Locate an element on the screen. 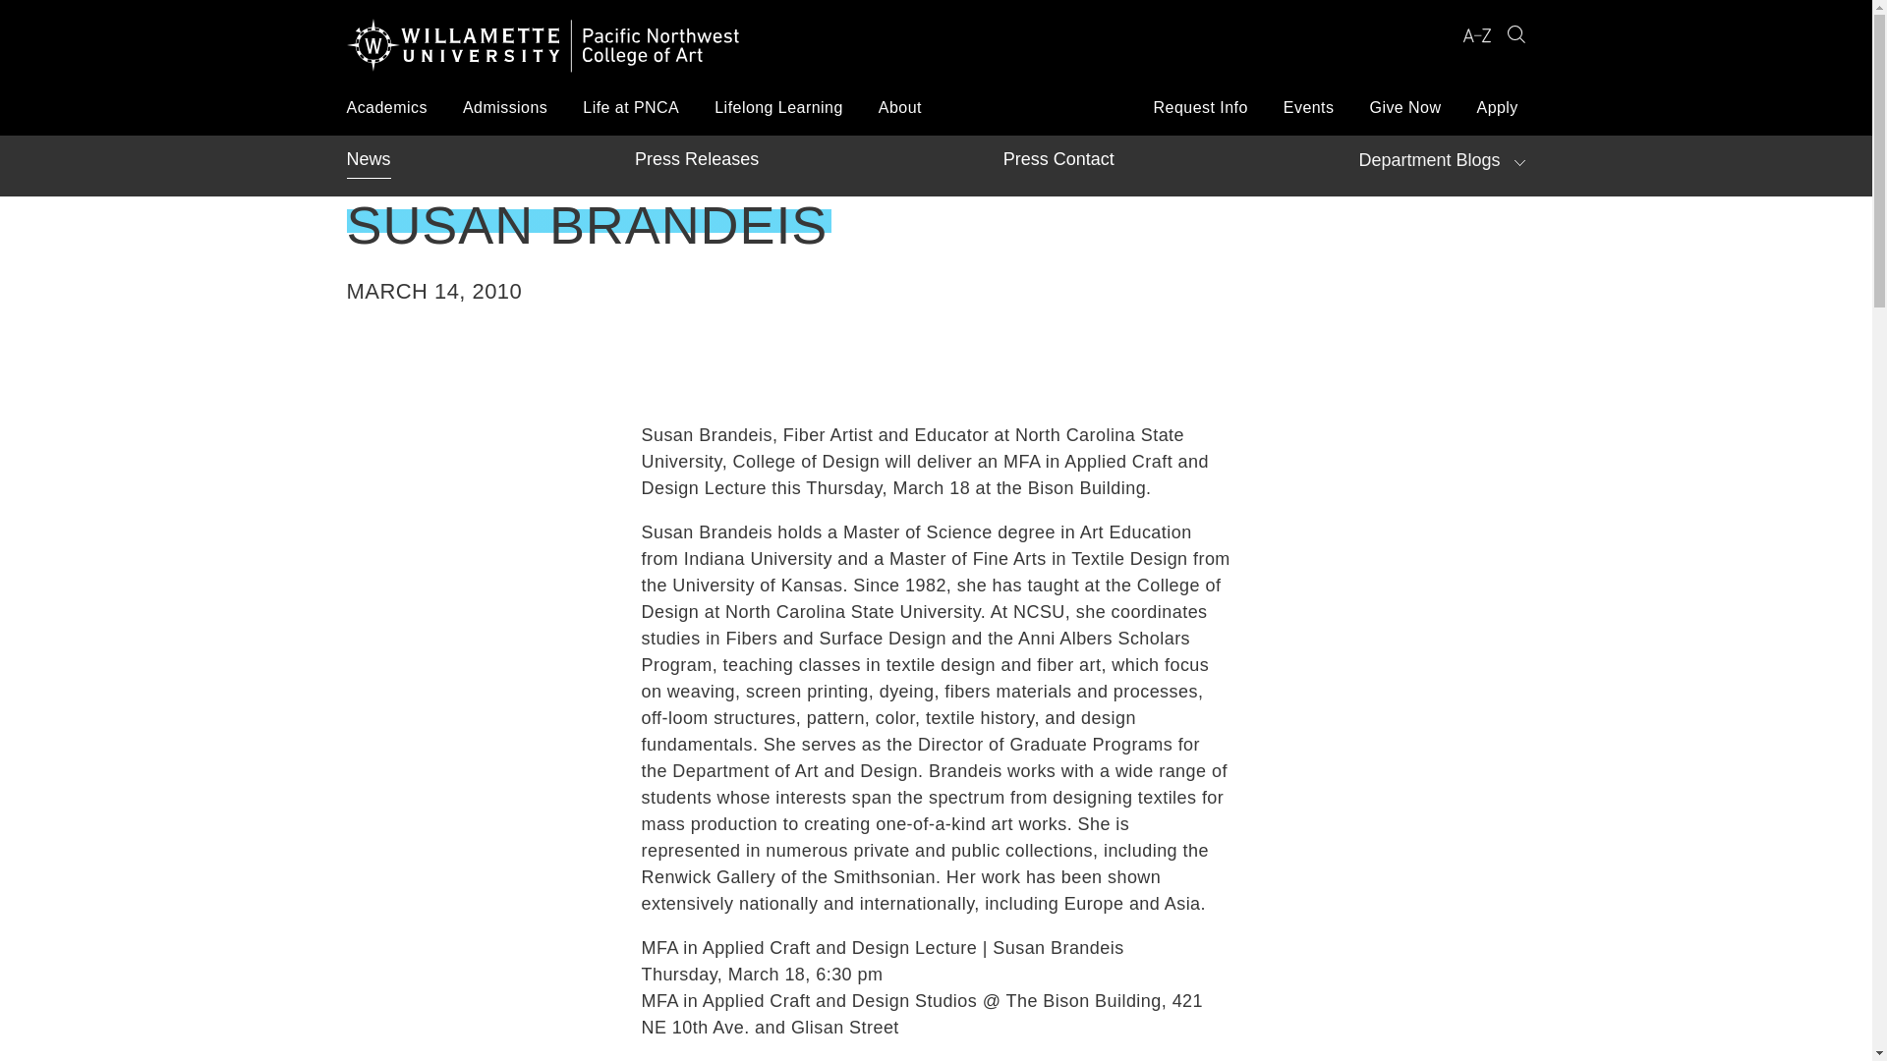 The image size is (1887, 1061). Group 2 is located at coordinates (1515, 33).